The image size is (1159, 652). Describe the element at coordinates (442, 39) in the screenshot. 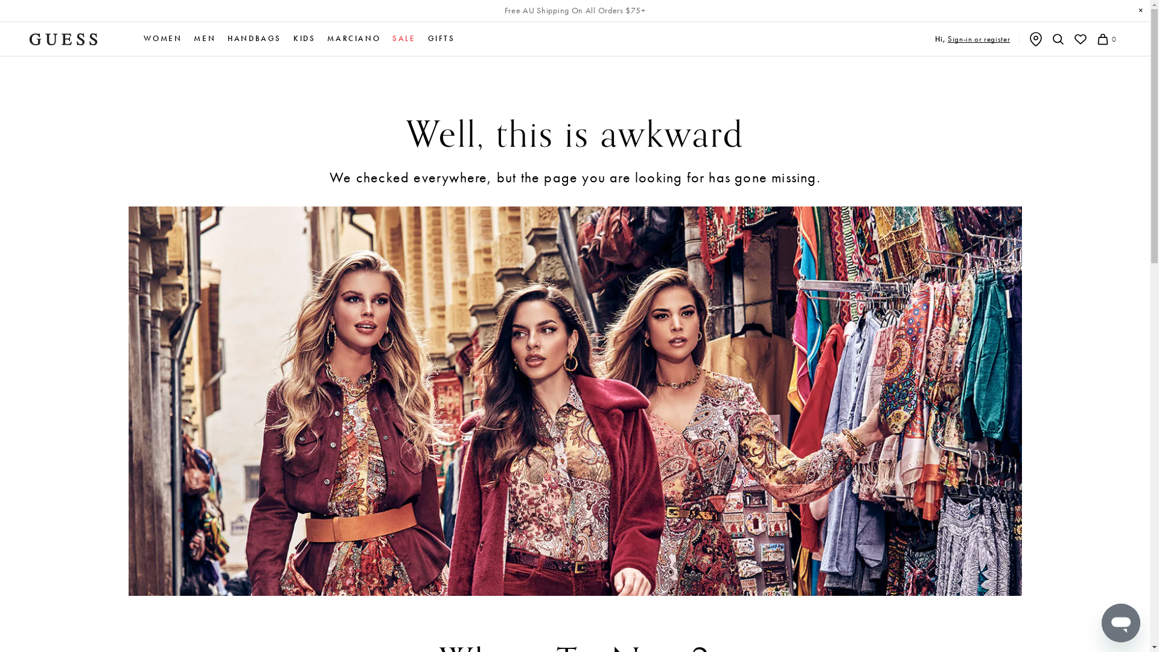

I see `GIFTS` at that location.